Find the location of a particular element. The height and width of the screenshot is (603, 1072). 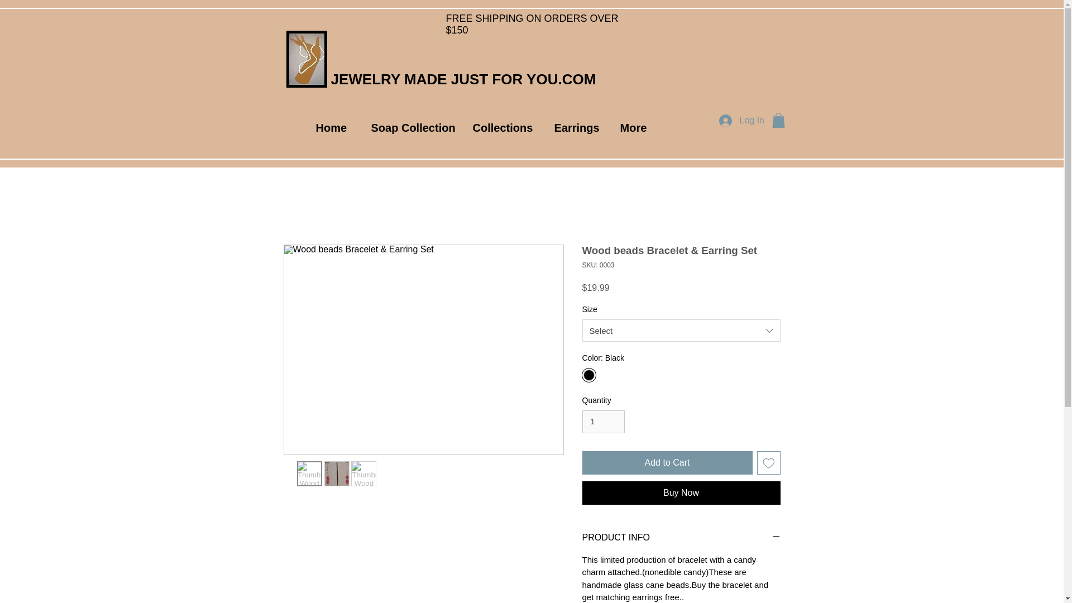

1 is located at coordinates (603, 422).